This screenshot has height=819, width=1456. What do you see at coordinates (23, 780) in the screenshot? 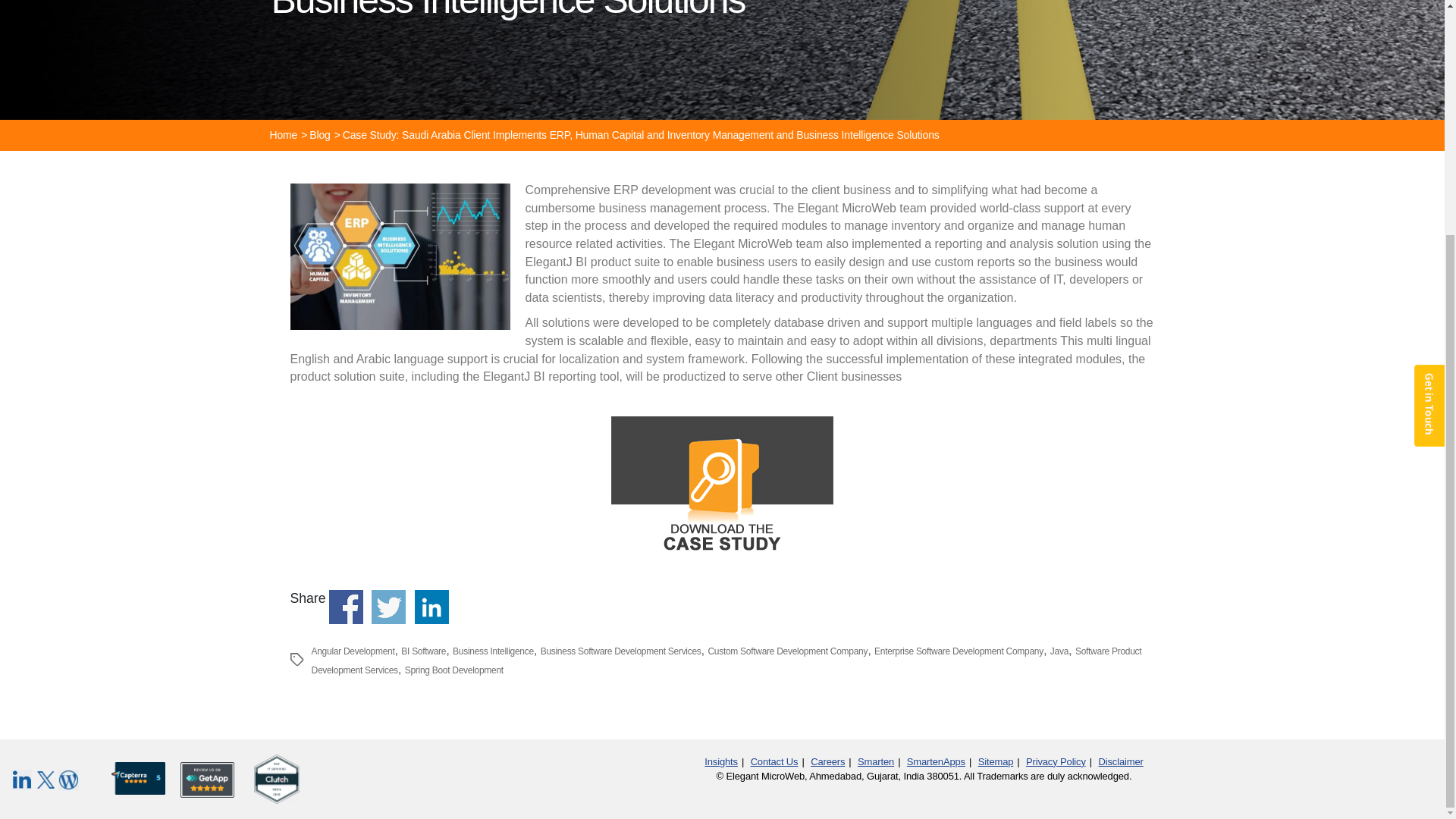
I see `LinkedIn` at bounding box center [23, 780].